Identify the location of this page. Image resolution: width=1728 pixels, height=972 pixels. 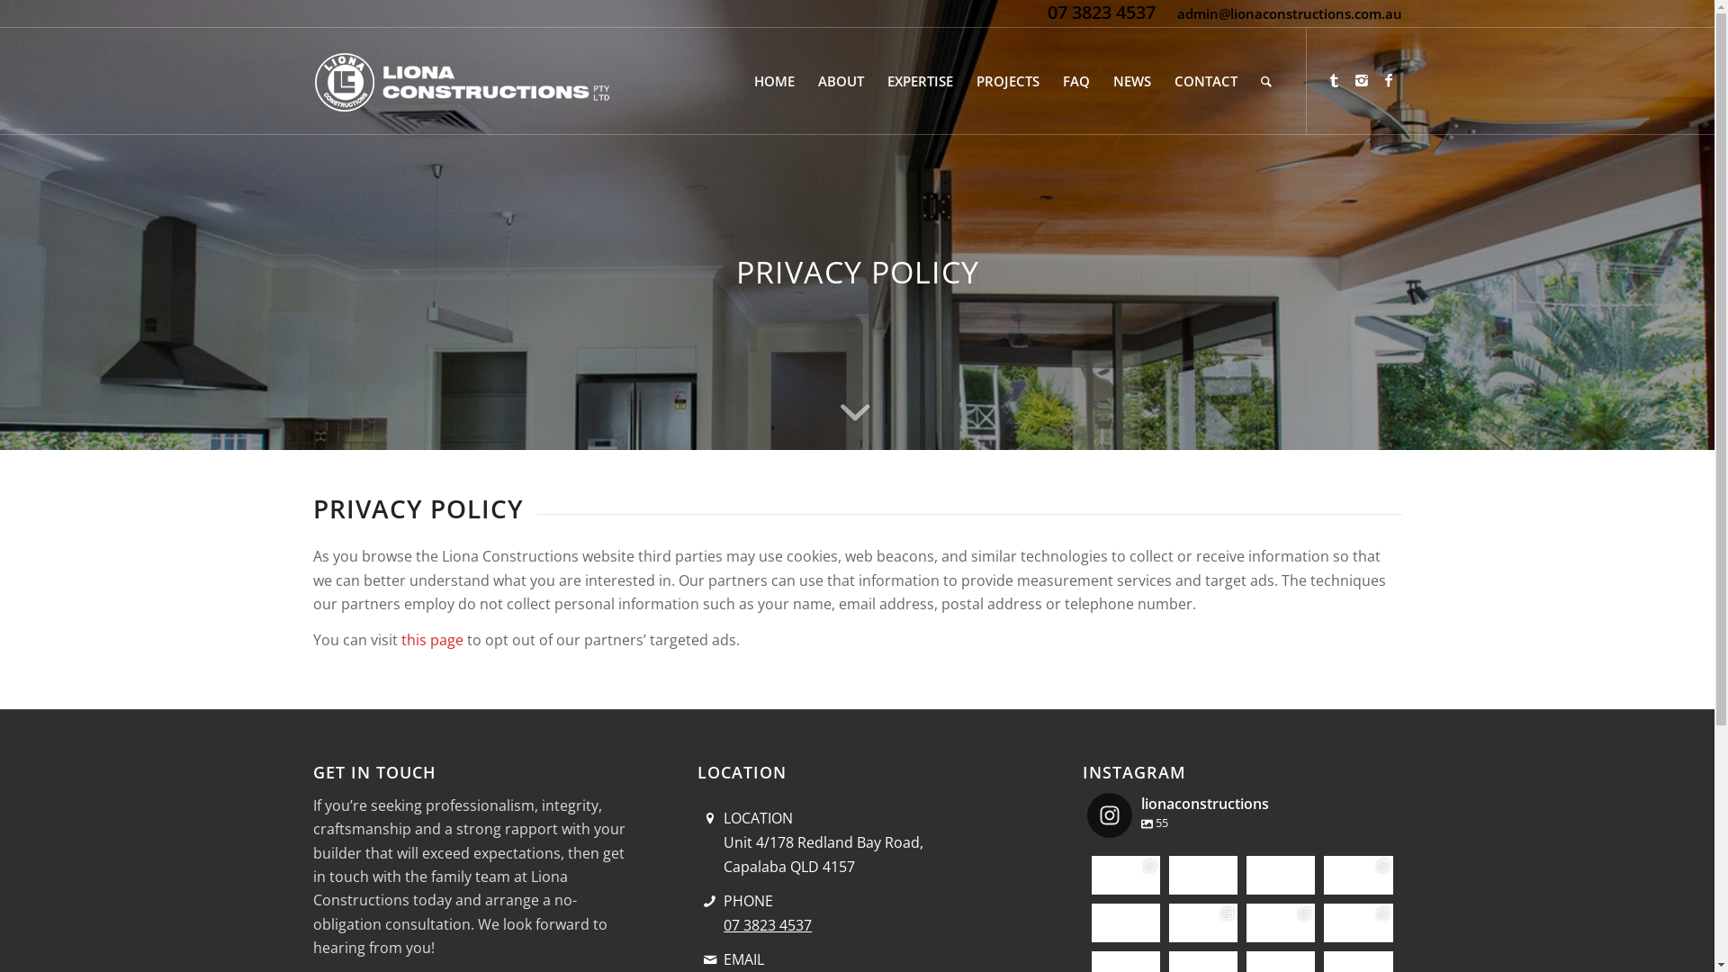
(432, 640).